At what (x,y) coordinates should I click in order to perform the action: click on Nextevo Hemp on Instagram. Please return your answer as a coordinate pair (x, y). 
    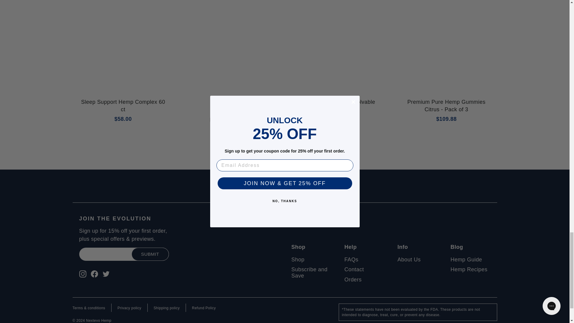
    Looking at the image, I should click on (83, 273).